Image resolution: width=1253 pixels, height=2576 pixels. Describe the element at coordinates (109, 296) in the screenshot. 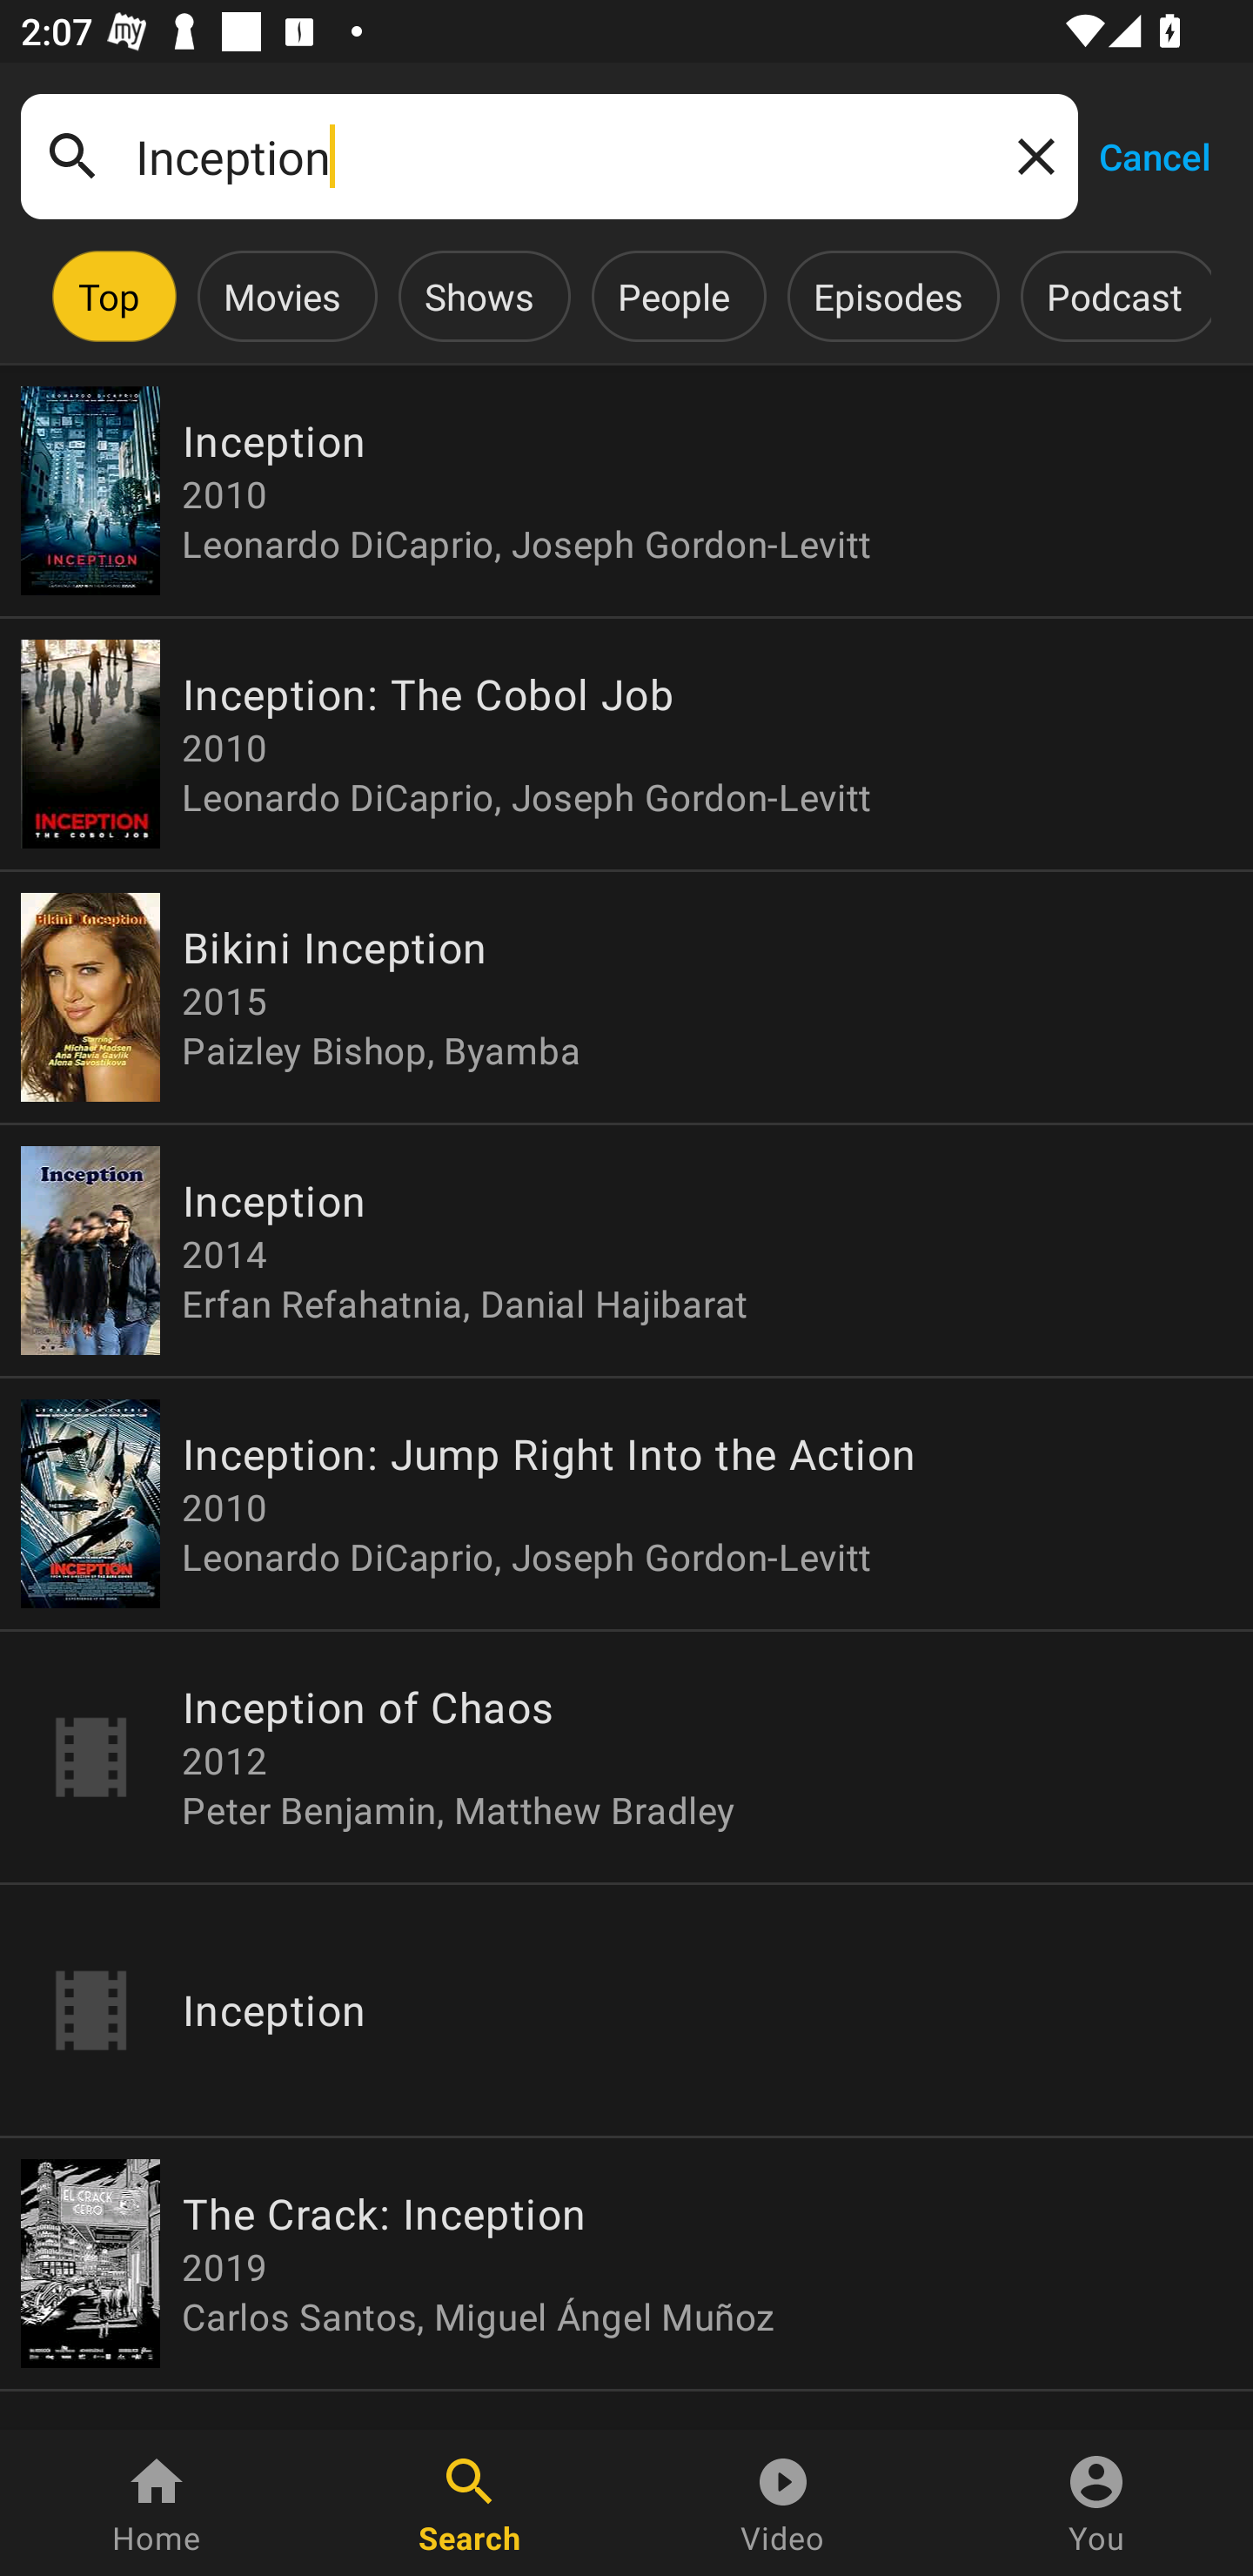

I see `Top` at that location.